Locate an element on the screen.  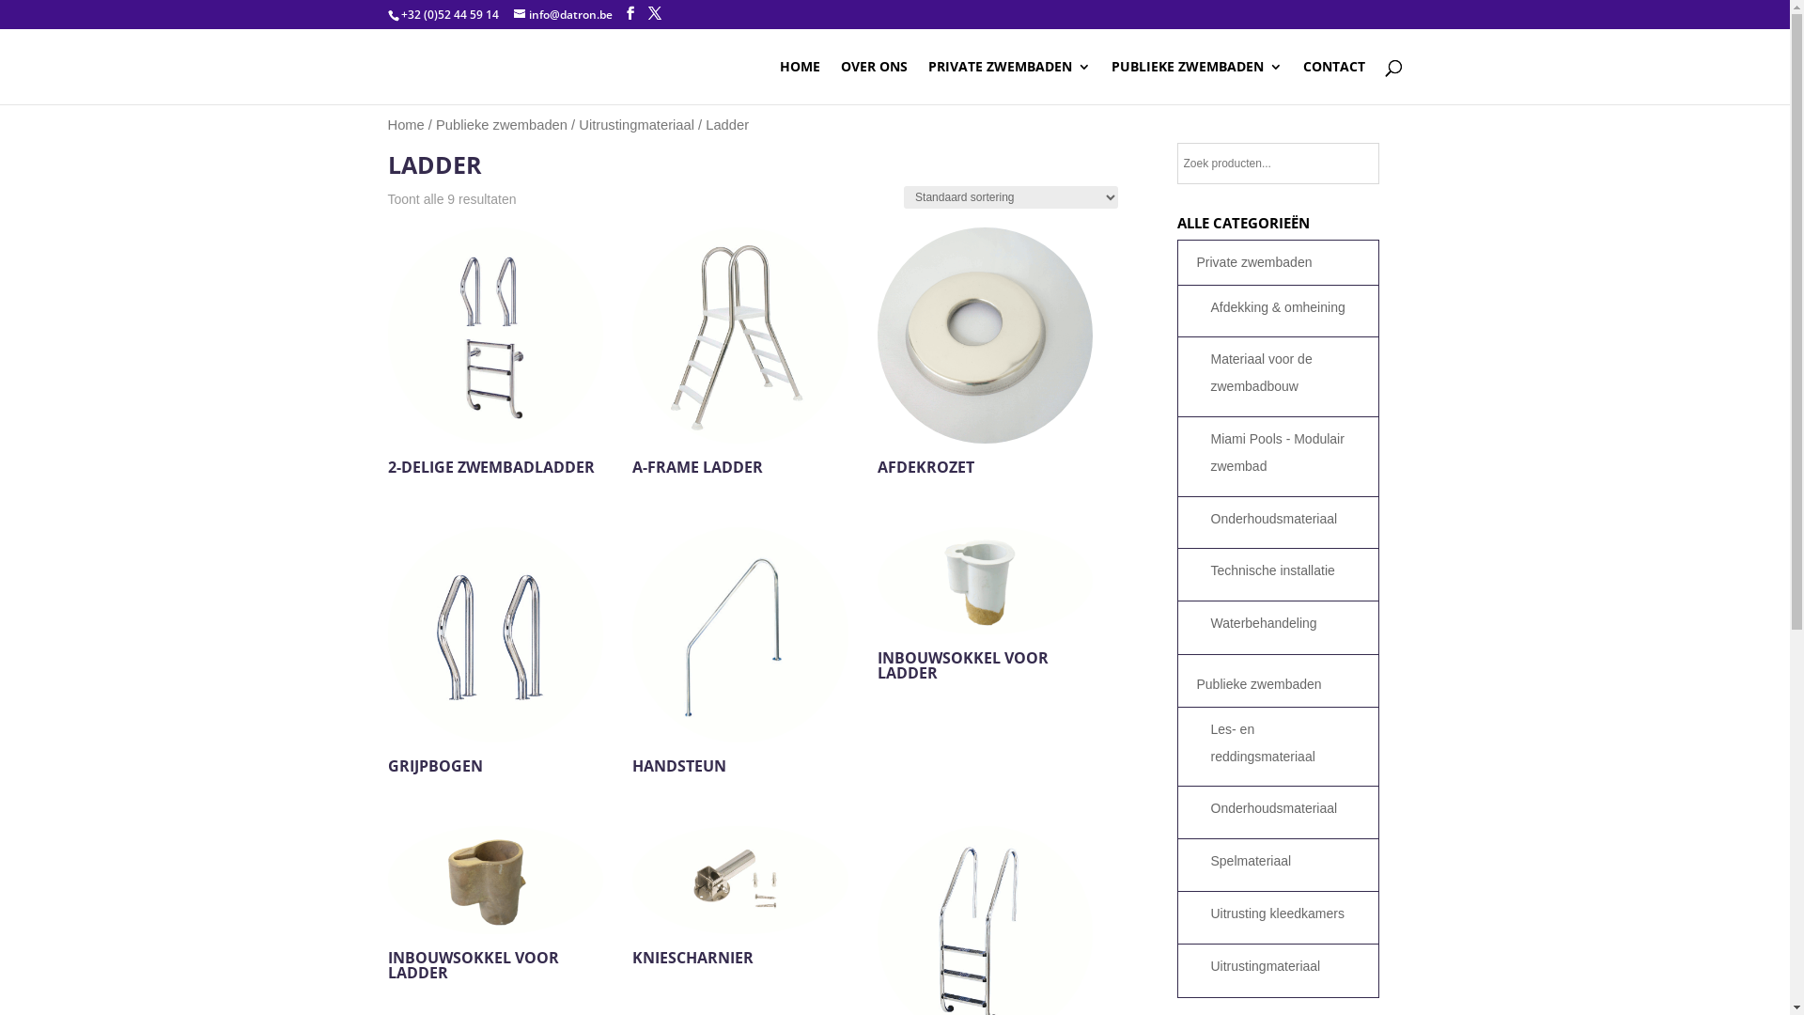
Technische installatie is located at coordinates (1285, 571).